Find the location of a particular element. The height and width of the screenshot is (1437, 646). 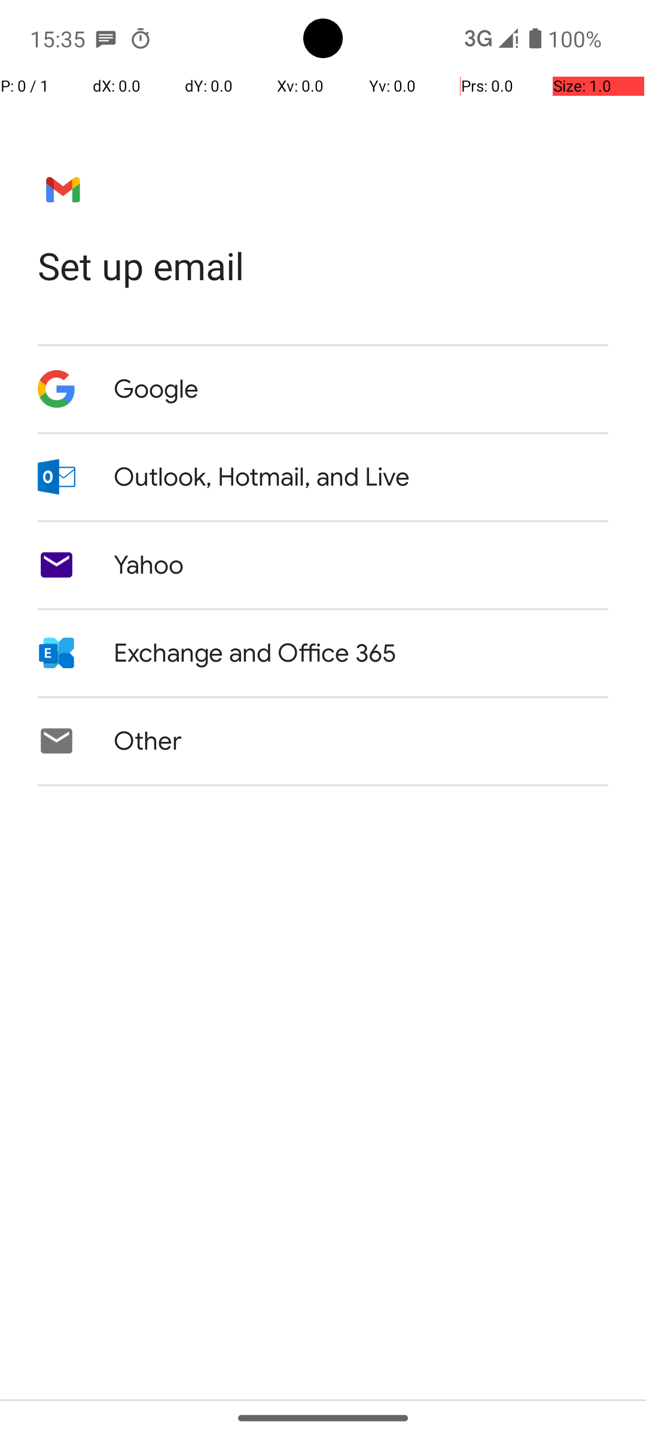

Outlook, Hotmail, and Live is located at coordinates (262, 477).